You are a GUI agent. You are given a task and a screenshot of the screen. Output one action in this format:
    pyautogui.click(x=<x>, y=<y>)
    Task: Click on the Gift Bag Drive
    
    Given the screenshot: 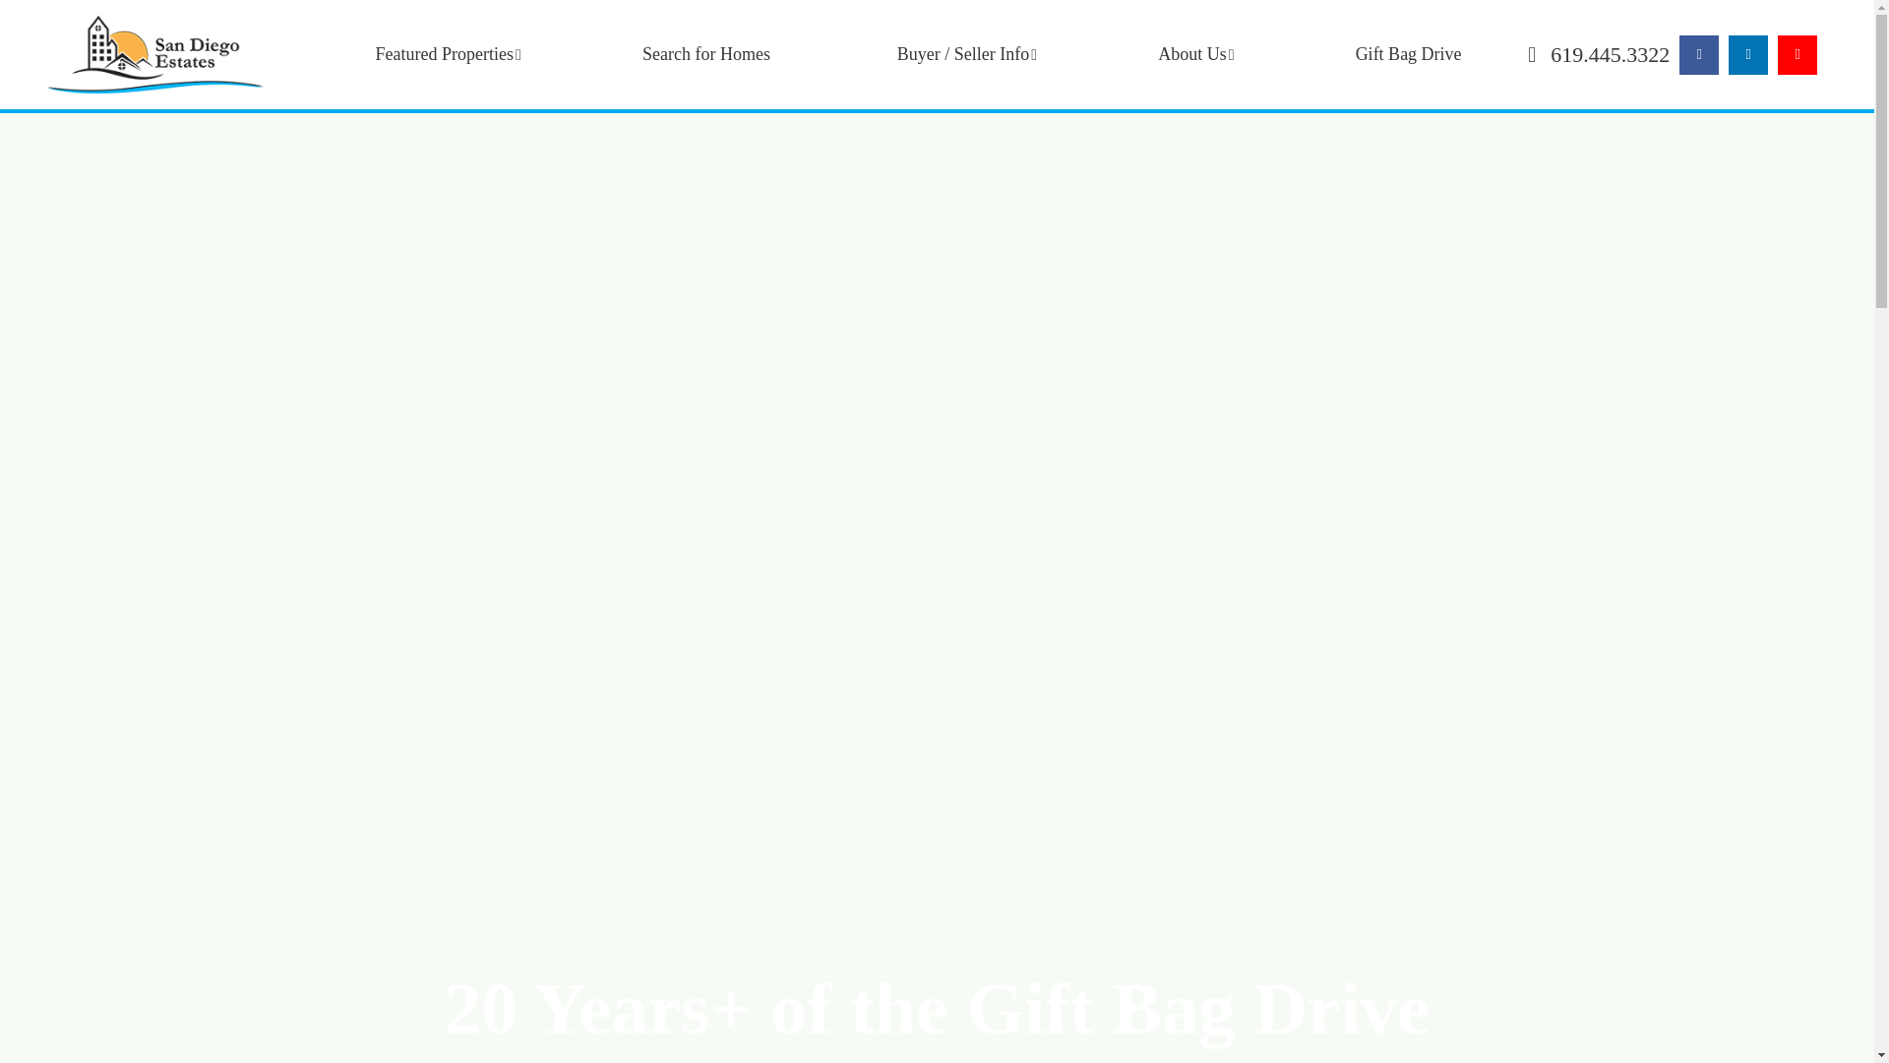 What is the action you would take?
    pyautogui.click(x=1409, y=53)
    